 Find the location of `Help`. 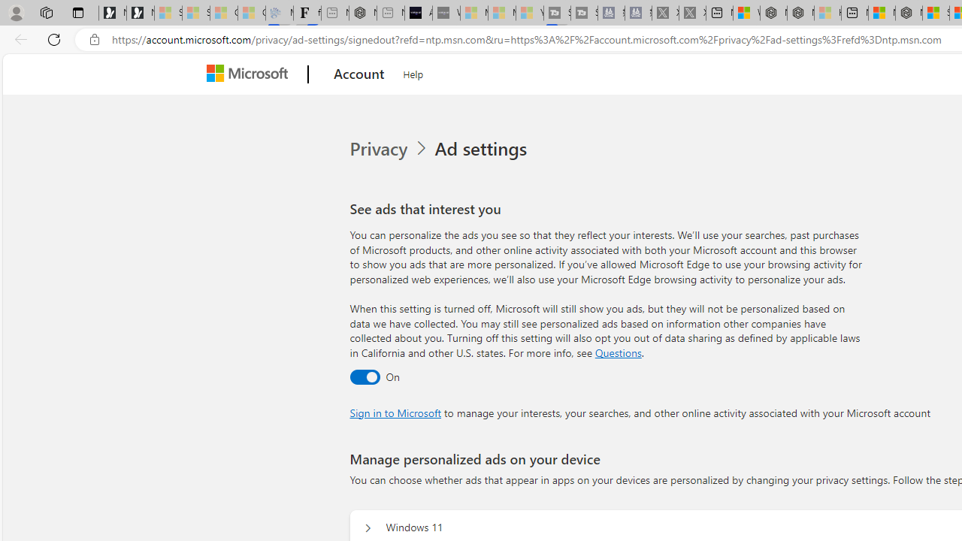

Help is located at coordinates (413, 72).